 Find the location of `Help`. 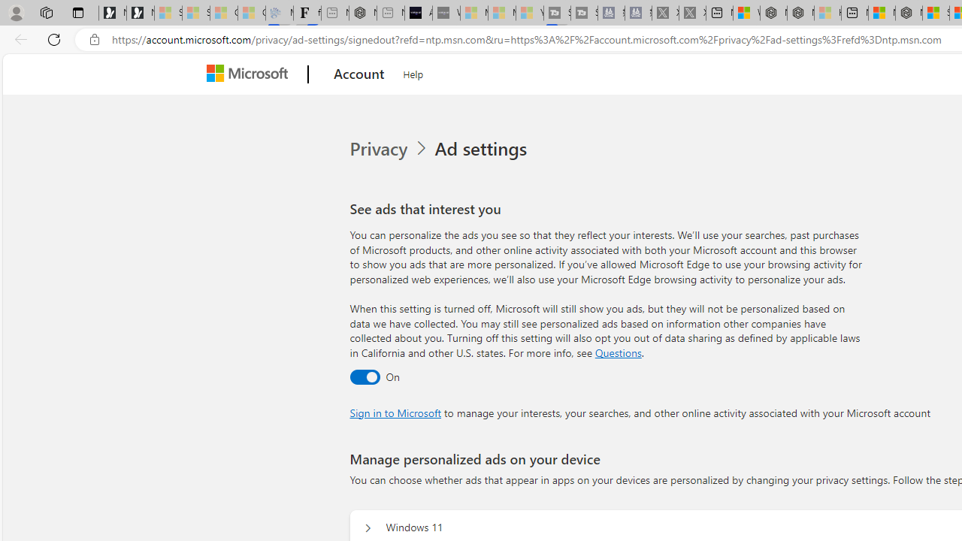

Help is located at coordinates (413, 72).